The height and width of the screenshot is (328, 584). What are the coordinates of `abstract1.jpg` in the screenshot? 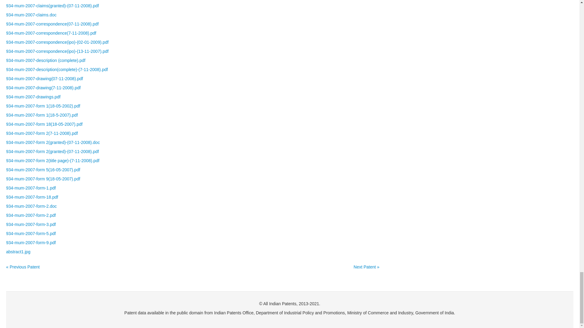 It's located at (18, 251).